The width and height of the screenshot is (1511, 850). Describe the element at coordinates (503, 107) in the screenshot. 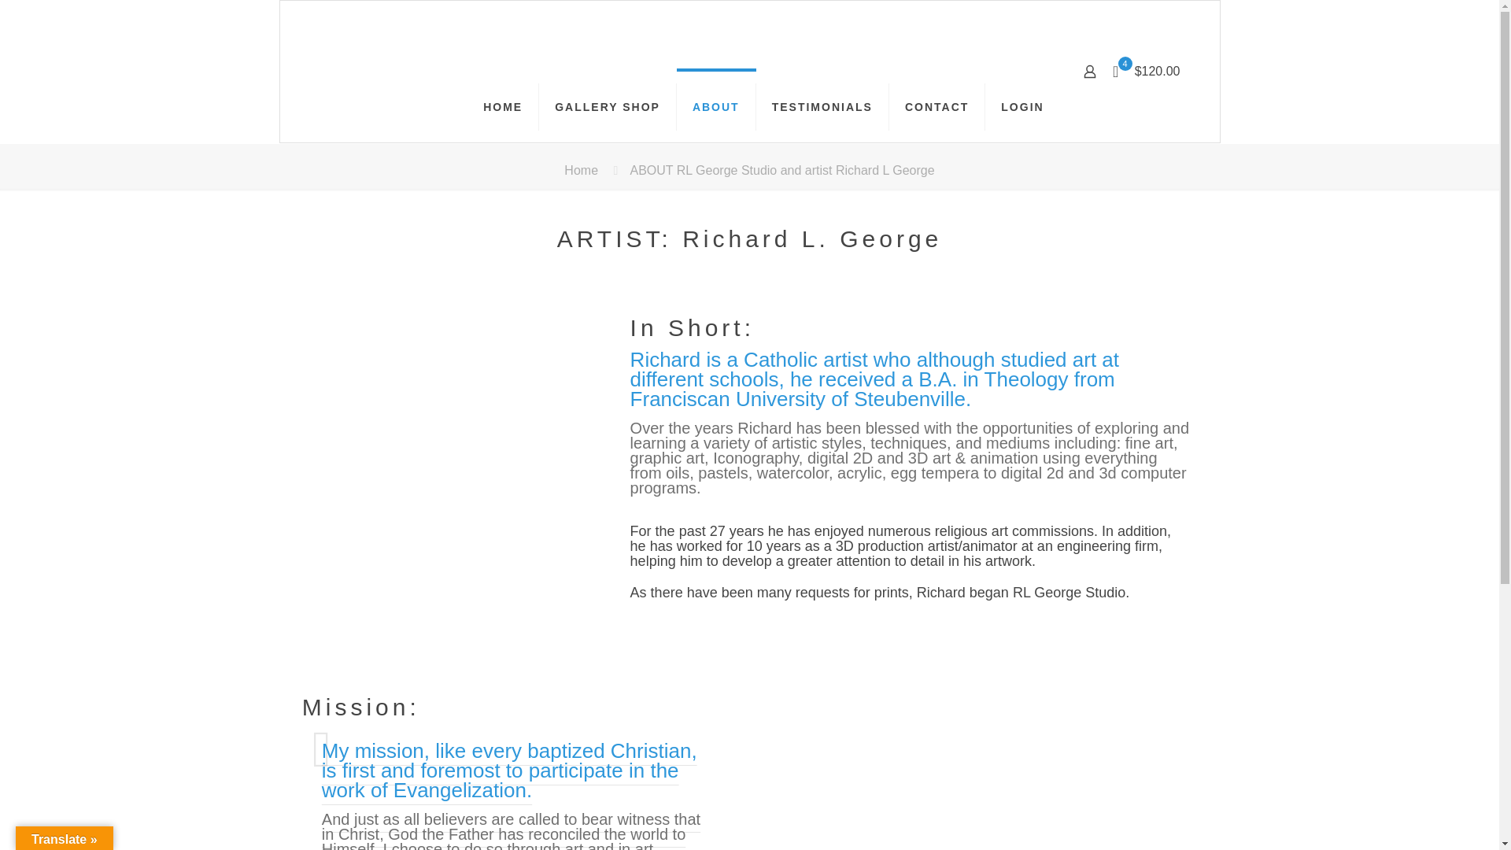

I see `HOME` at that location.